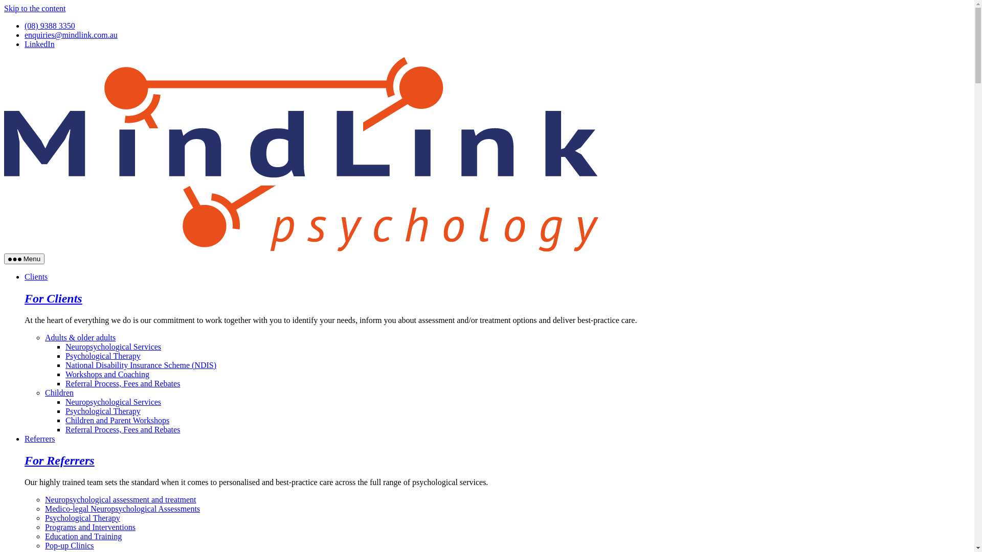 This screenshot has height=552, width=982. Describe the element at coordinates (70, 546) in the screenshot. I see `Pop-up Clinics` at that location.